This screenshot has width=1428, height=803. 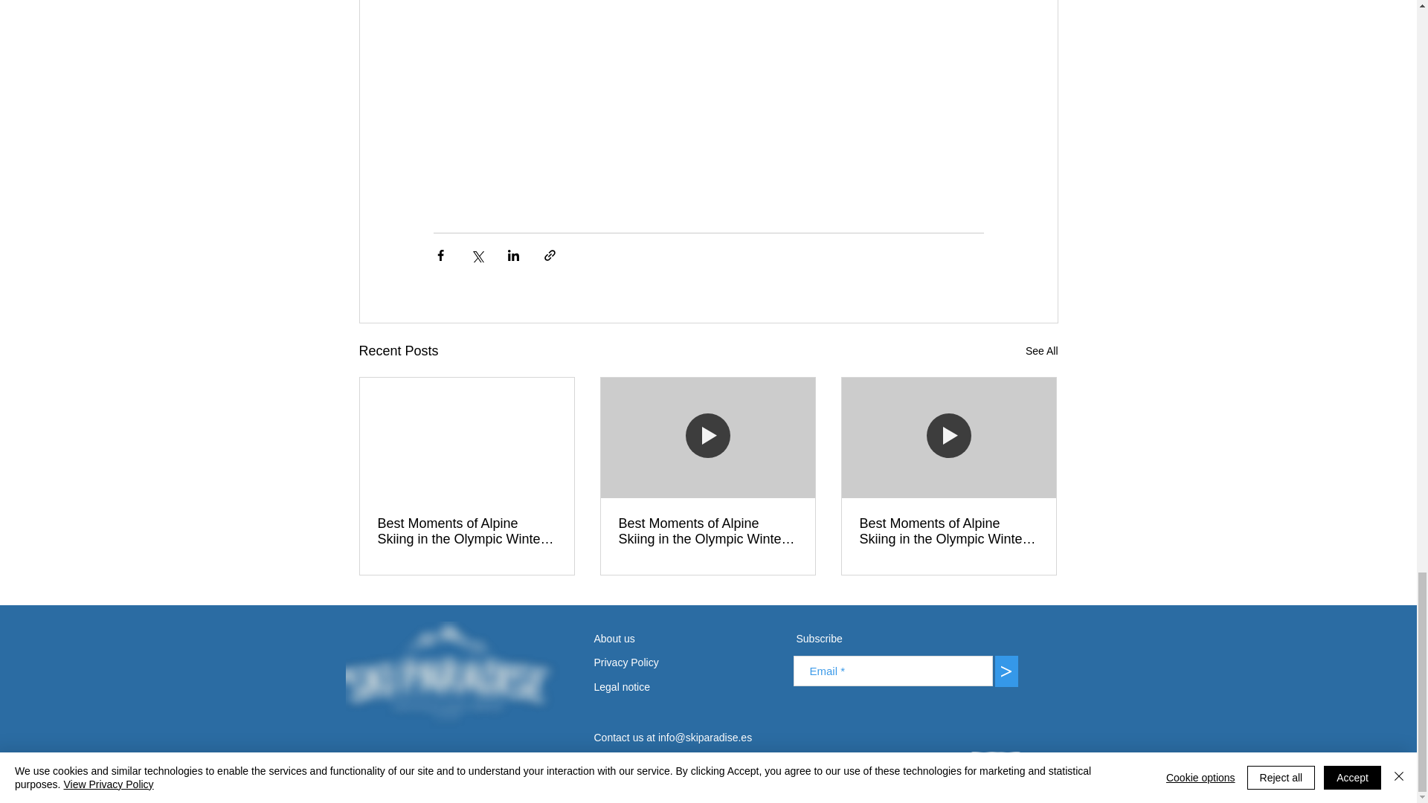 What do you see at coordinates (1041, 351) in the screenshot?
I see `See All` at bounding box center [1041, 351].